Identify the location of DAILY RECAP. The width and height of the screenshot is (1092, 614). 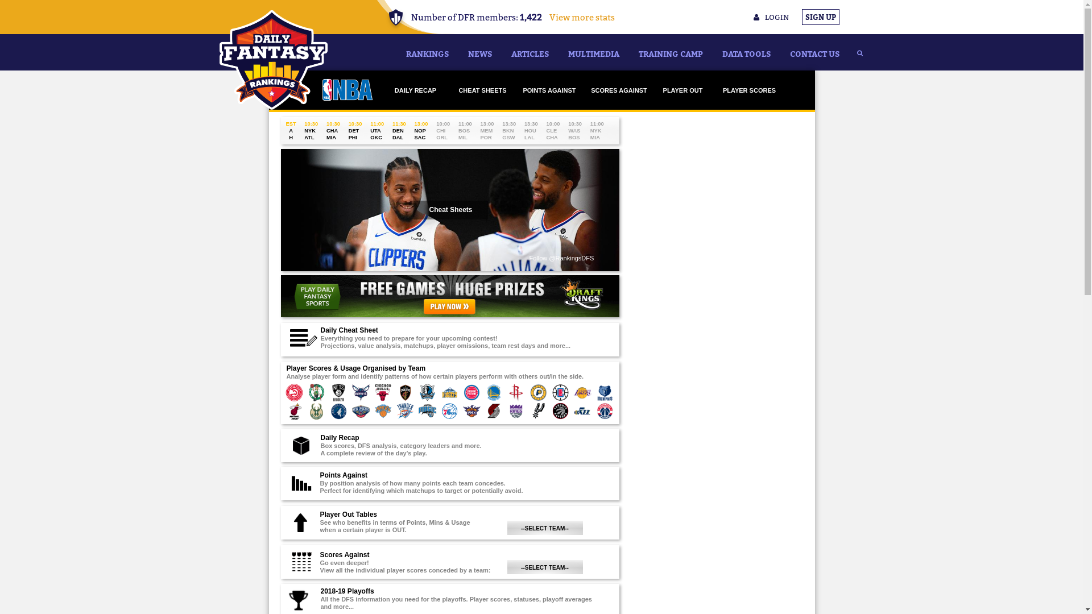
(416, 90).